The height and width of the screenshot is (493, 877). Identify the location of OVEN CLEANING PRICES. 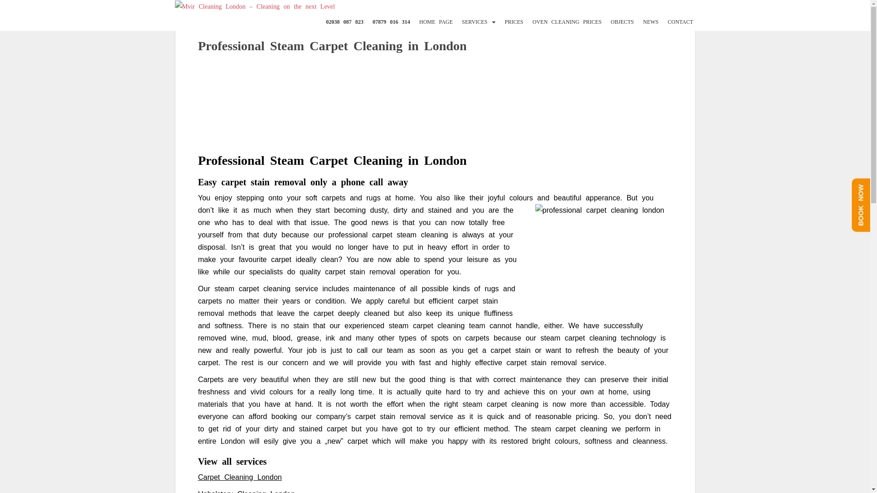
(567, 22).